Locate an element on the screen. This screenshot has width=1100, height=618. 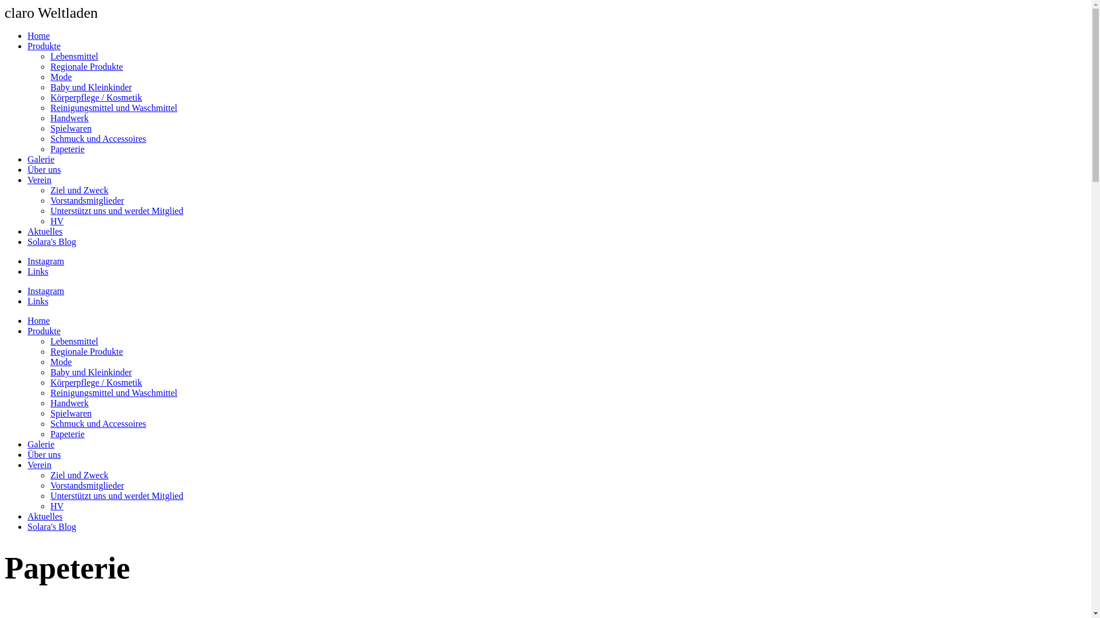
Mode is located at coordinates (61, 362).